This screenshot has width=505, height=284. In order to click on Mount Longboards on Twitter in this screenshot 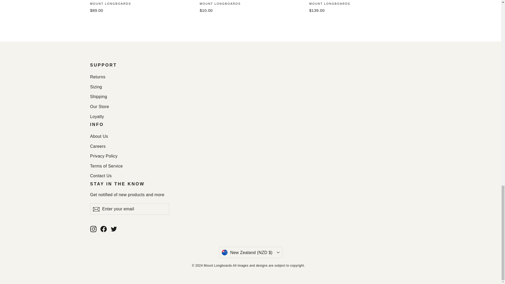, I will do `click(114, 229)`.